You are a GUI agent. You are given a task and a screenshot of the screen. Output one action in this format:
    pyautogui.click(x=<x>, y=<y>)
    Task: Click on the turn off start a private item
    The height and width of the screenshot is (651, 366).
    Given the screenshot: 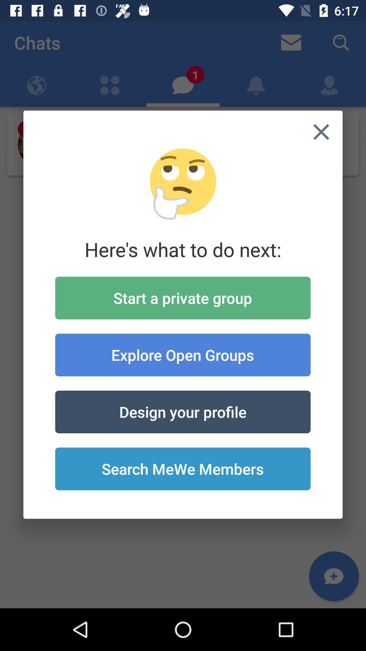 What is the action you would take?
    pyautogui.click(x=183, y=298)
    